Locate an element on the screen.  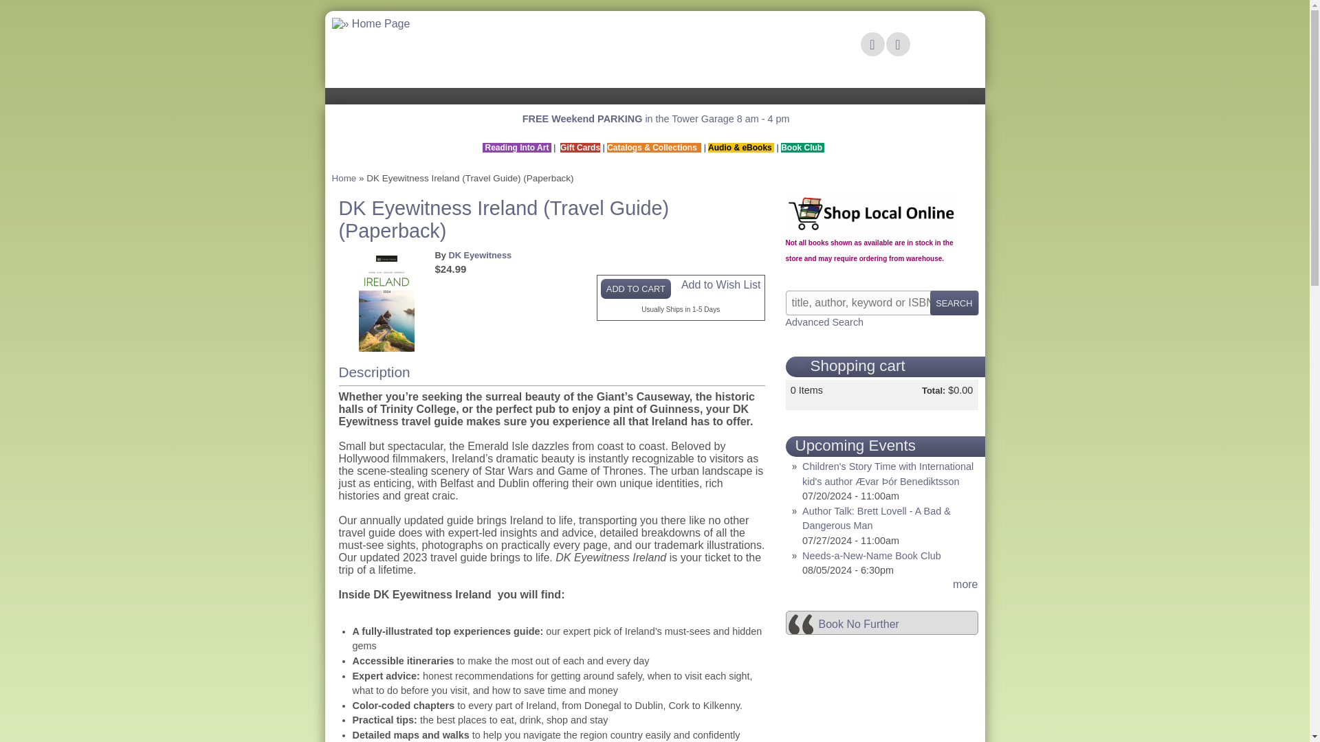
Add to Cart is located at coordinates (635, 289).